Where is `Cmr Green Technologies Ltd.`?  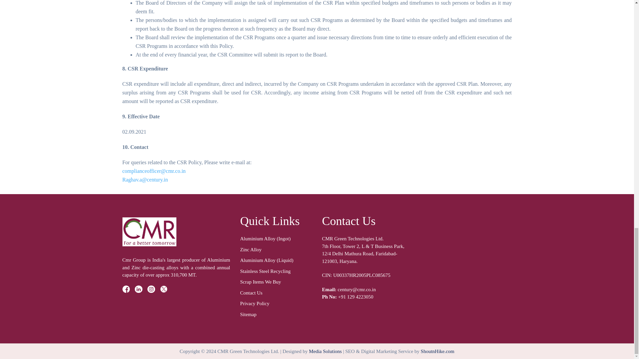 Cmr Green Technologies Ltd. is located at coordinates (149, 232).